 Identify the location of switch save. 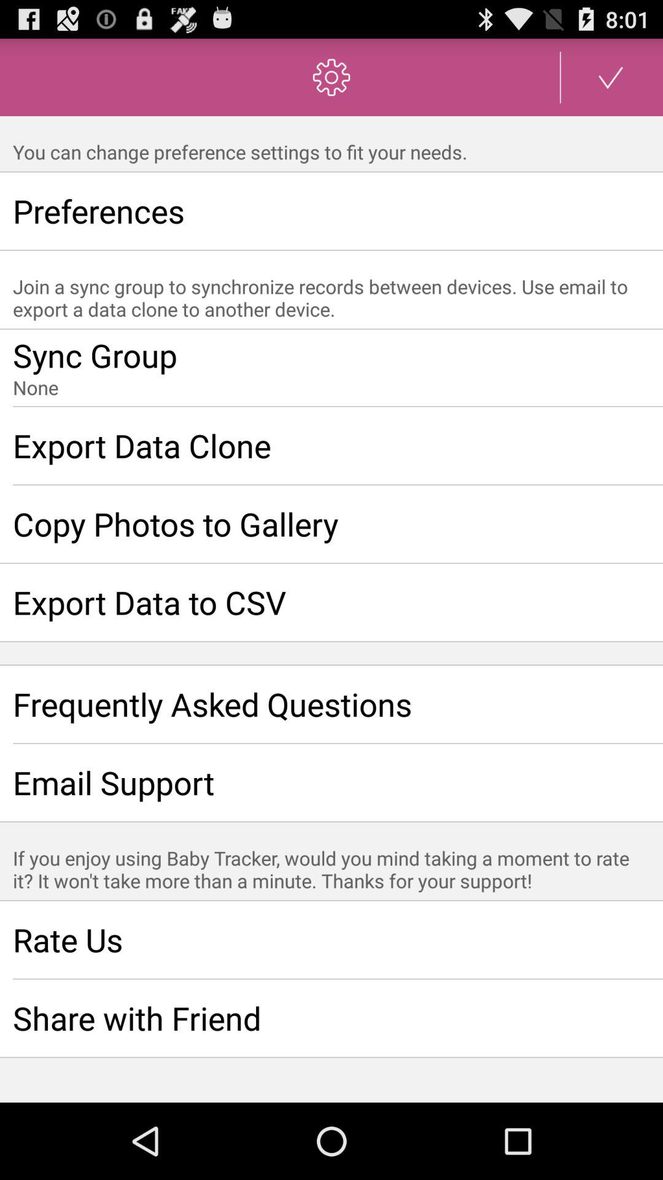
(611, 77).